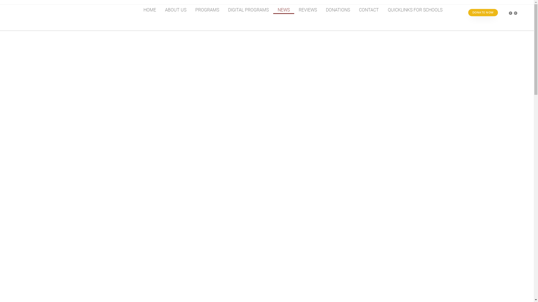 This screenshot has height=302, width=538. I want to click on CONTACT, so click(369, 10).